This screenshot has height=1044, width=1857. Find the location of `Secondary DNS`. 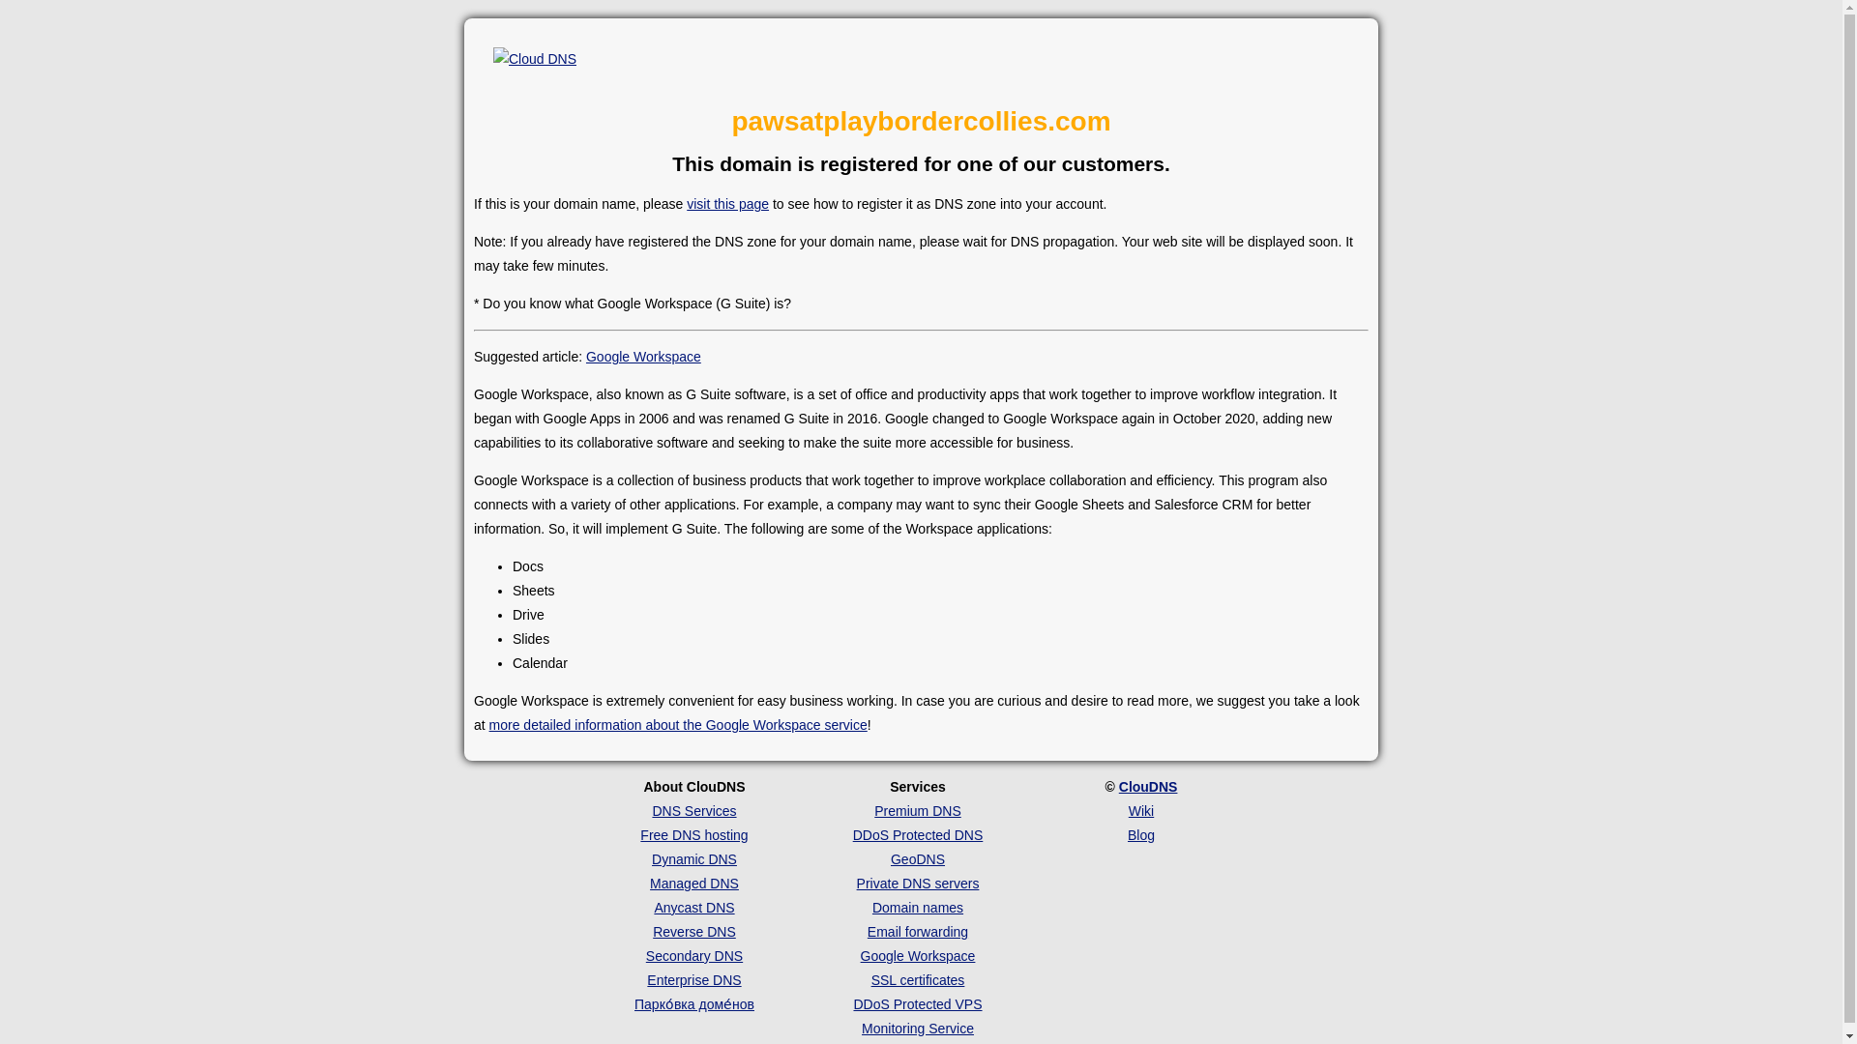

Secondary DNS is located at coordinates (694, 955).